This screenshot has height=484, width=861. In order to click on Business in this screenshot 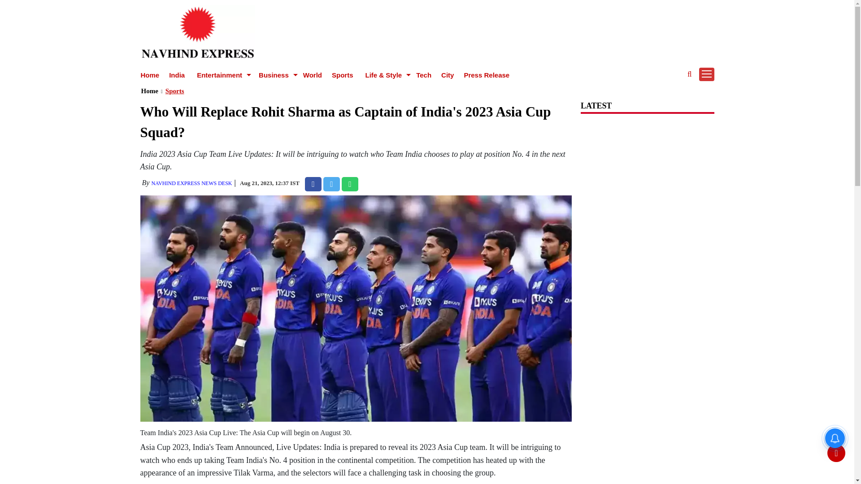, I will do `click(275, 75)`.